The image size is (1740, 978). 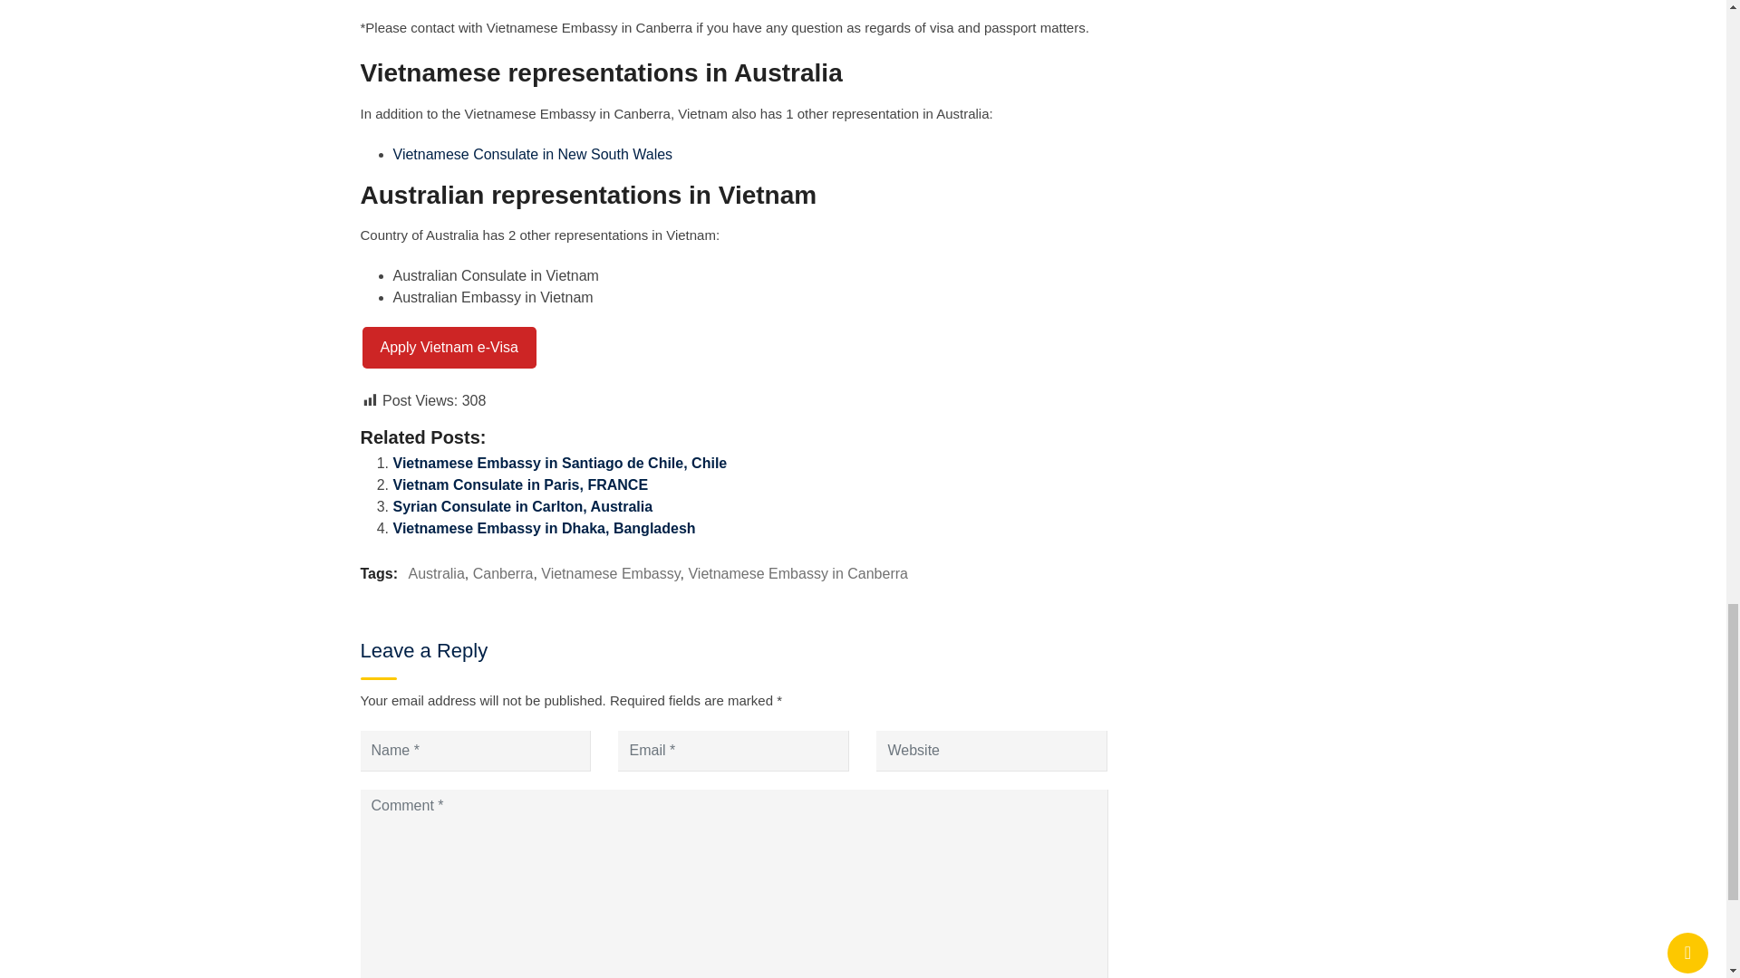 I want to click on Canberra, so click(x=504, y=573).